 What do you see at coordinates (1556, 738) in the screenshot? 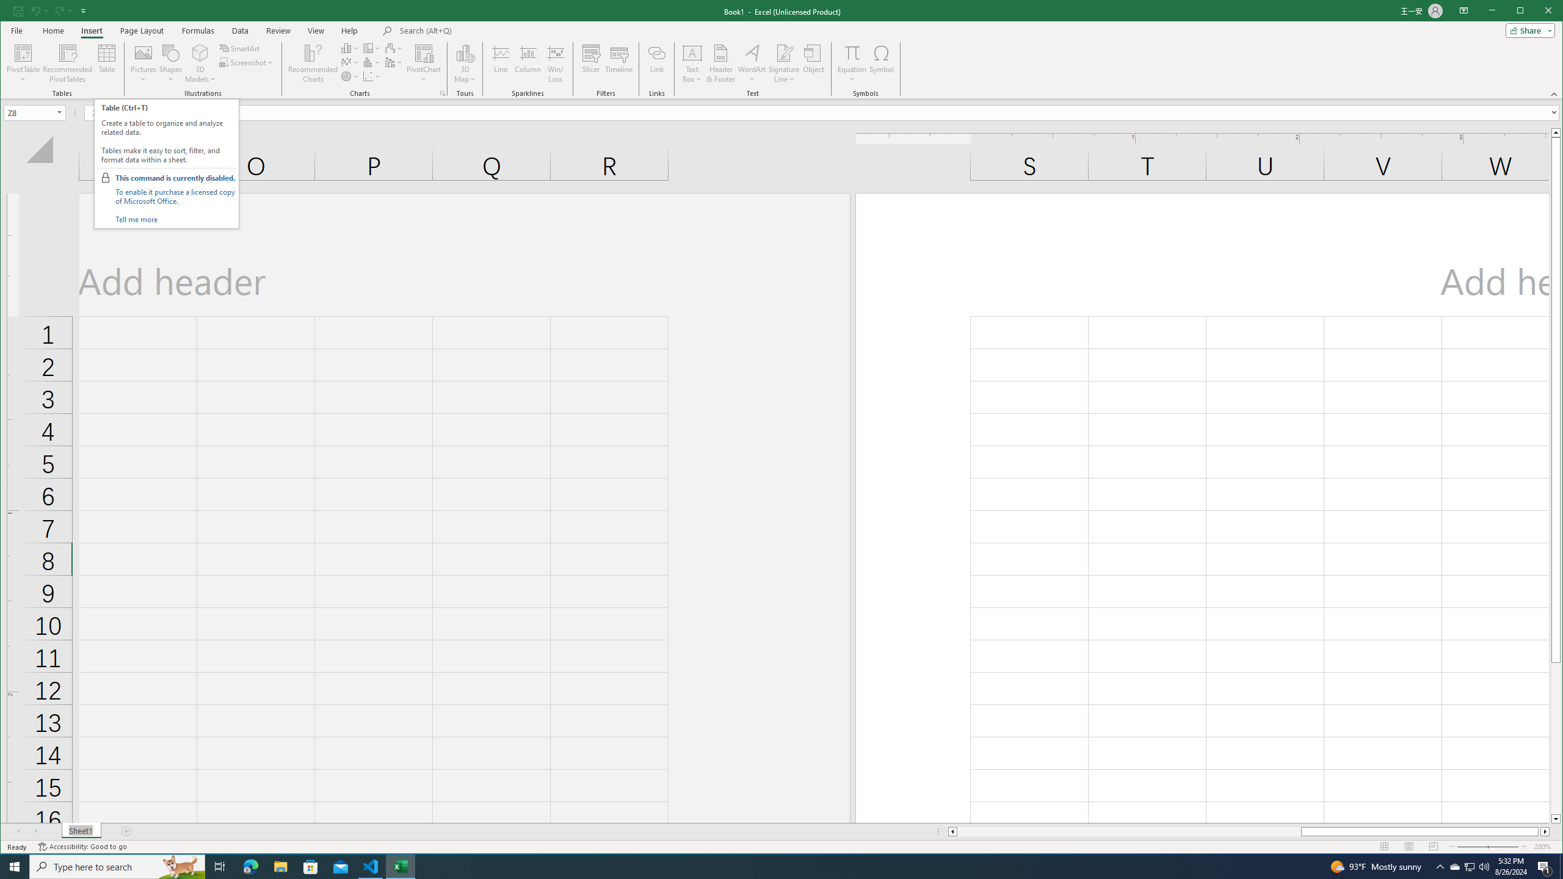
I see `Page down` at bounding box center [1556, 738].